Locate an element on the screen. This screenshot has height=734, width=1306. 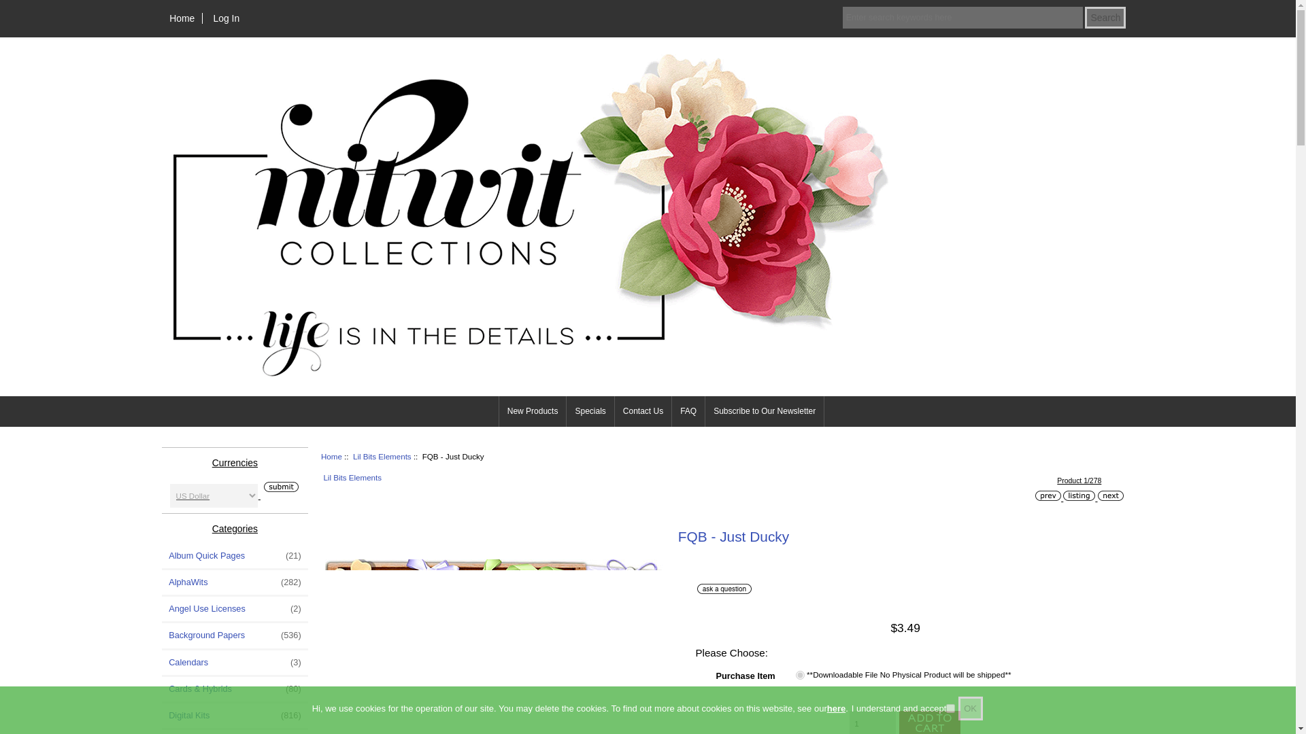
Search is located at coordinates (1105, 18).